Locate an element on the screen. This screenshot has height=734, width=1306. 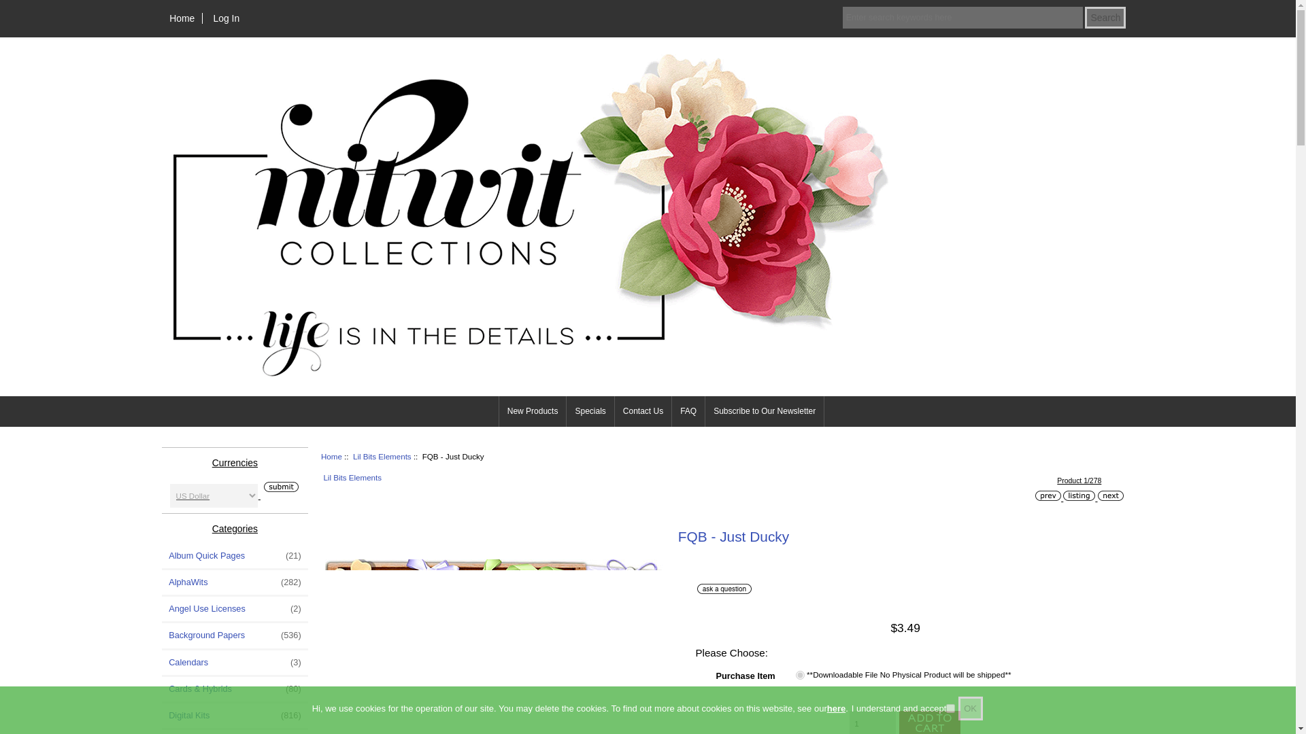
Search is located at coordinates (1105, 18).